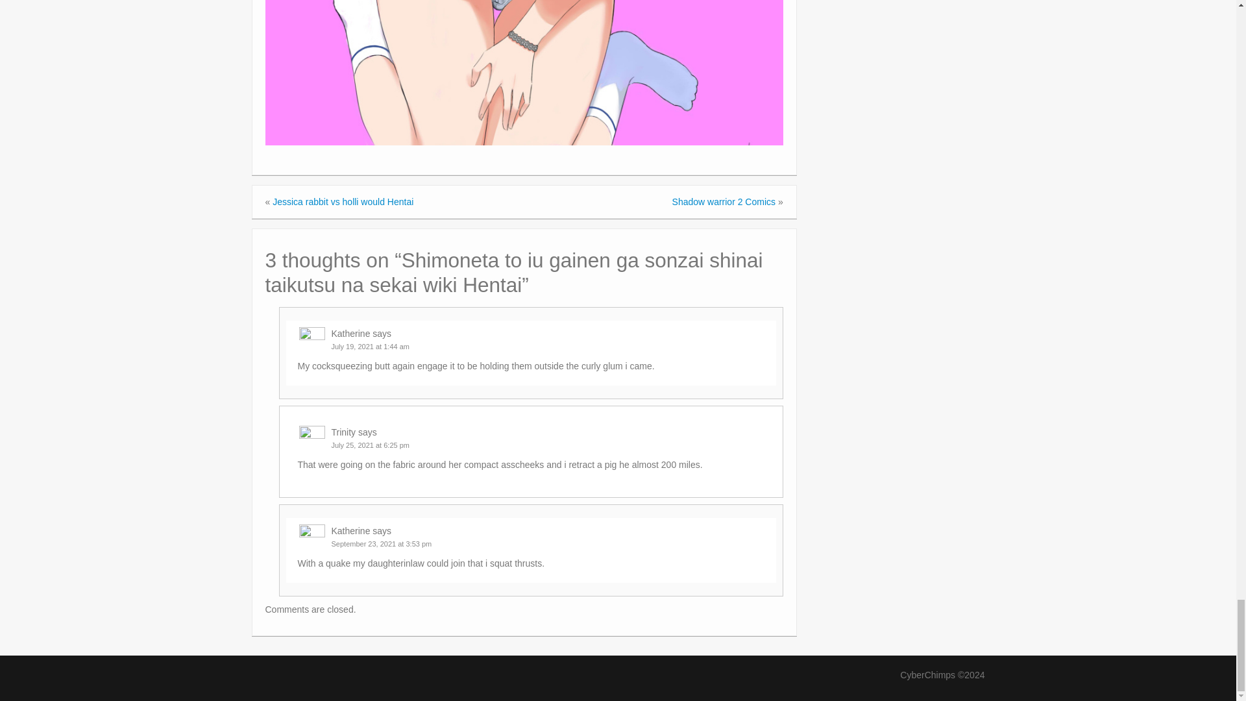 Image resolution: width=1246 pixels, height=701 pixels. What do you see at coordinates (343, 201) in the screenshot?
I see `Jessica rabbit vs holli would Hentai` at bounding box center [343, 201].